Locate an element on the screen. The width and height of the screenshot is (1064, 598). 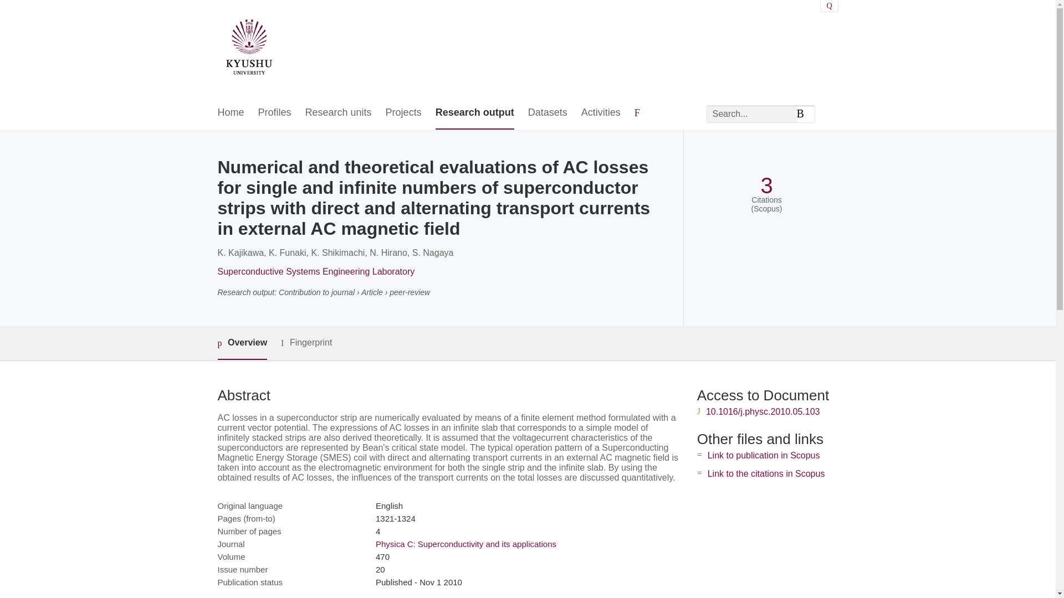
Activities is located at coordinates (601, 113).